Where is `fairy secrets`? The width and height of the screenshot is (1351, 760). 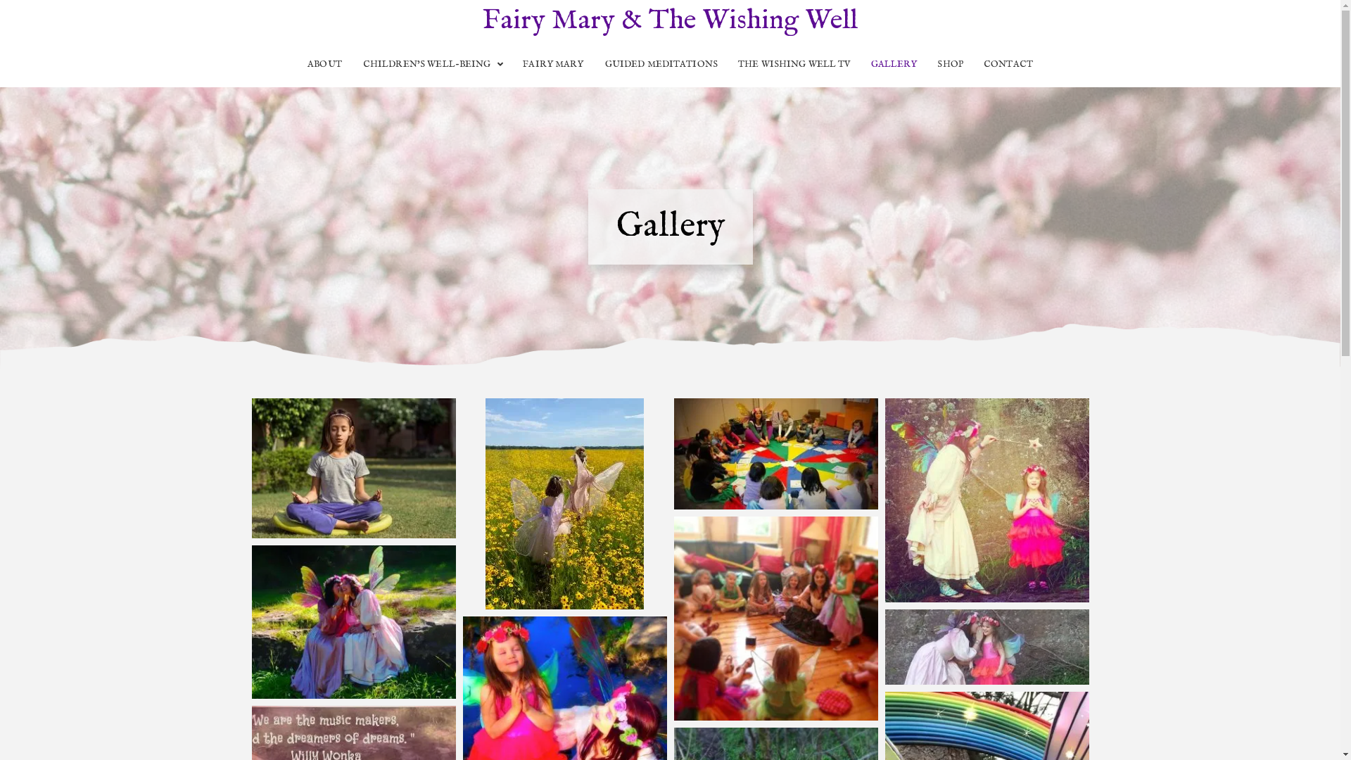 fairy secrets is located at coordinates (354, 622).